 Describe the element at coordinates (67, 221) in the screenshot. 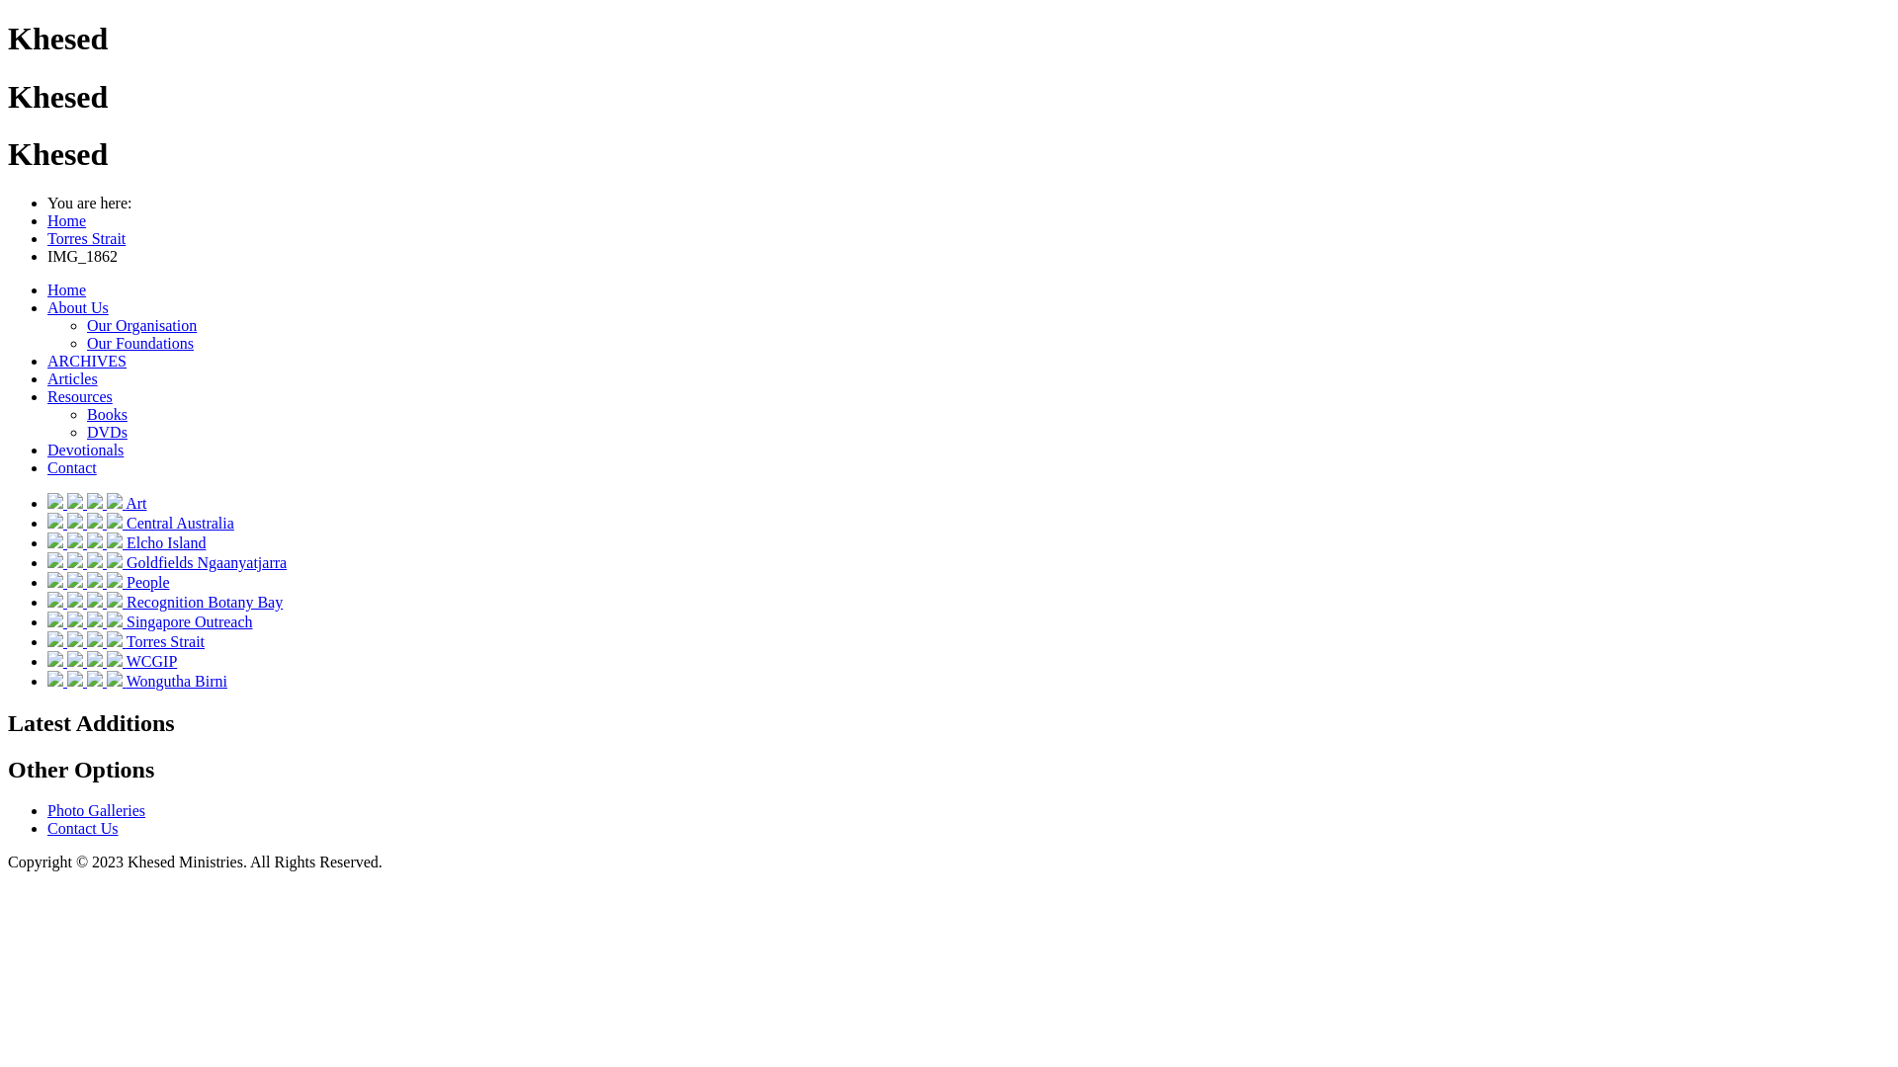

I see `Home` at that location.